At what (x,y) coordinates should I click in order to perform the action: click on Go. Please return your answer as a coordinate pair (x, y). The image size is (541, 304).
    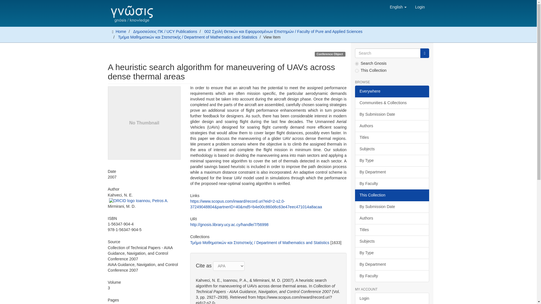
    Looking at the image, I should click on (424, 53).